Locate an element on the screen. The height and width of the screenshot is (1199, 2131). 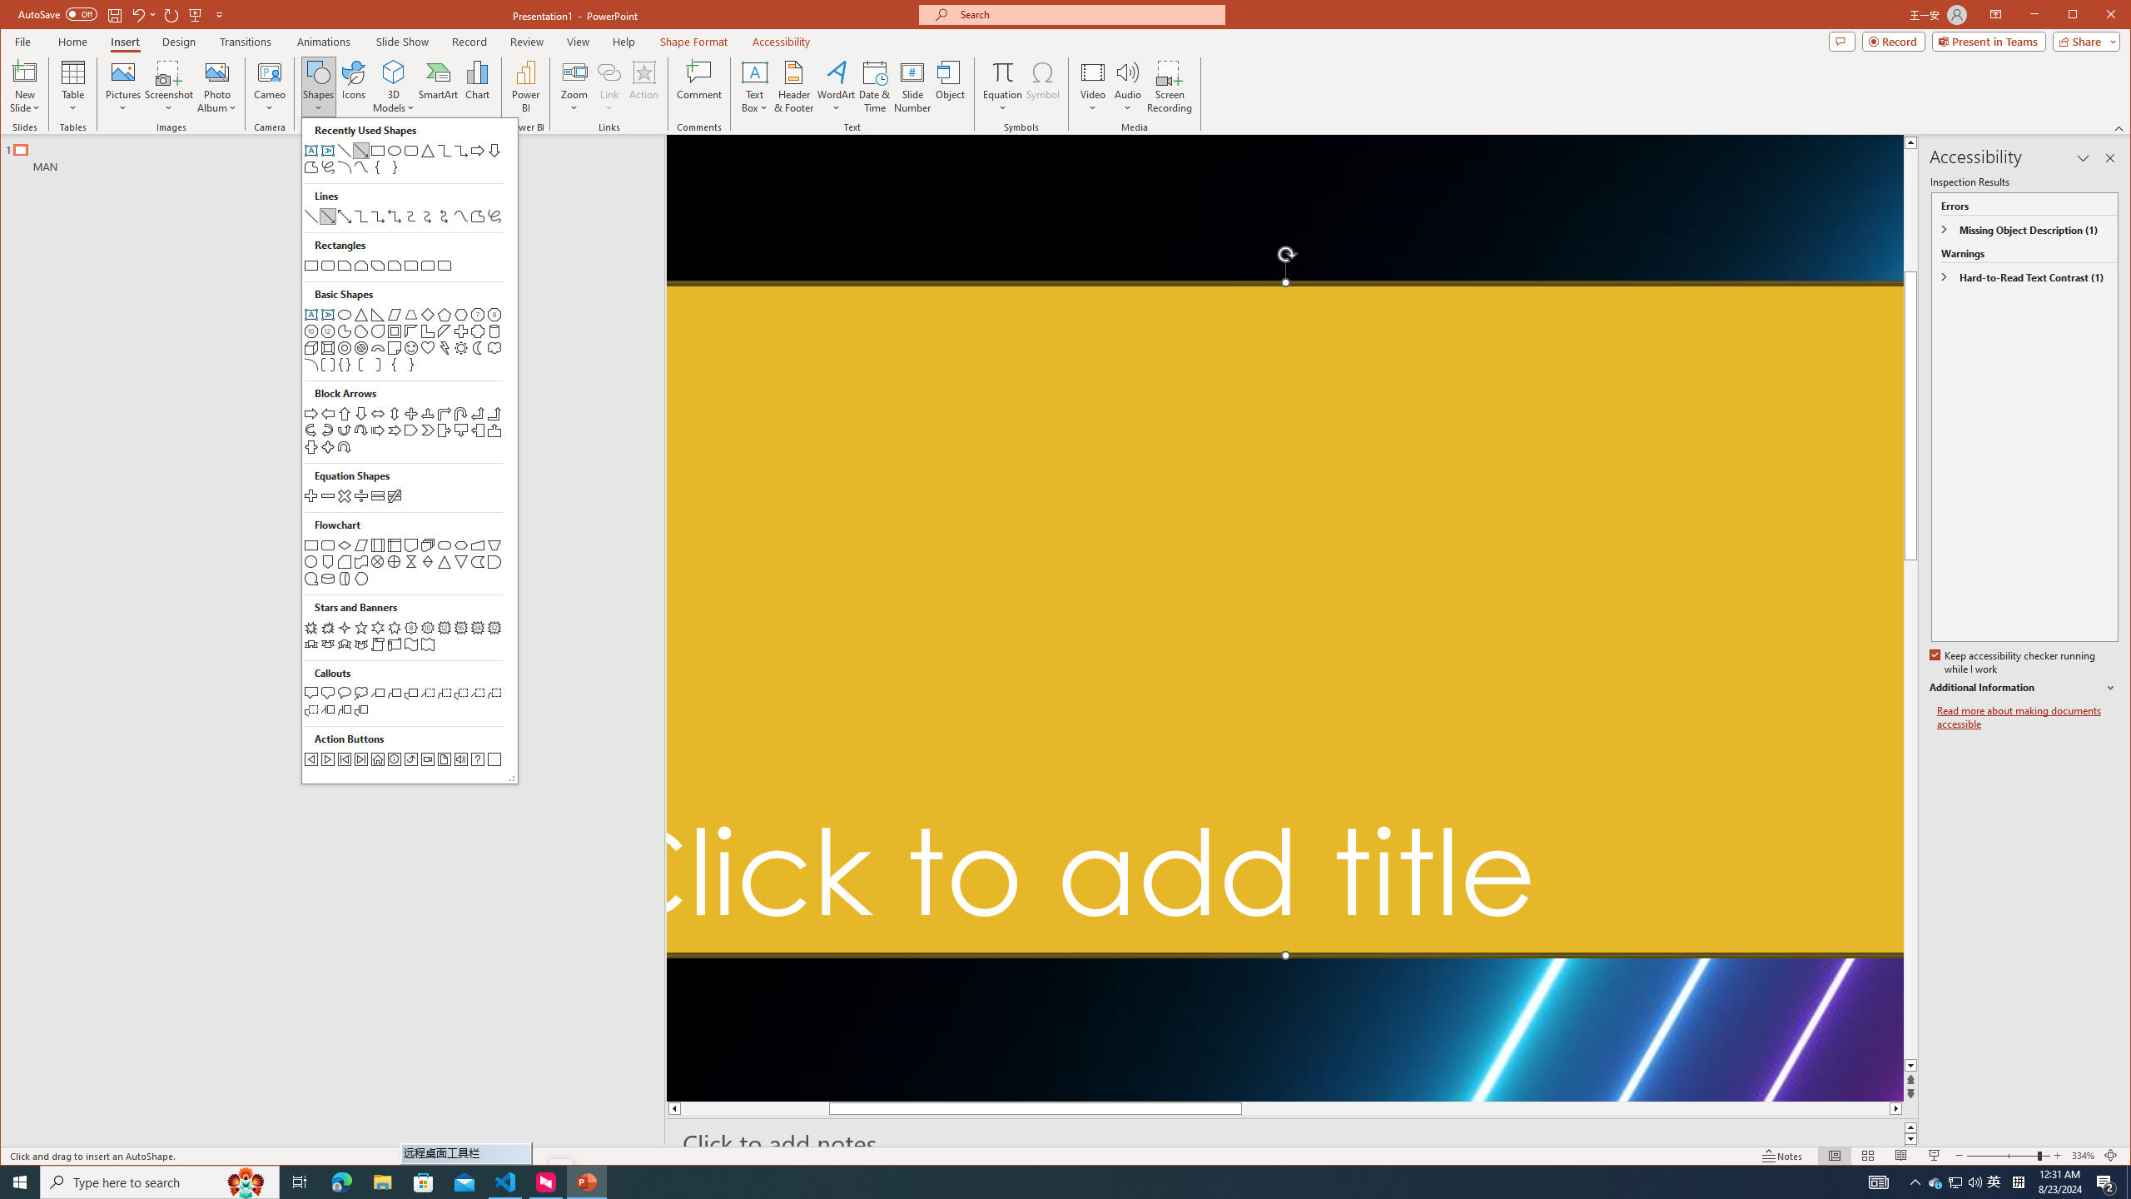
Draw Horizontal Text Box is located at coordinates (754, 72).